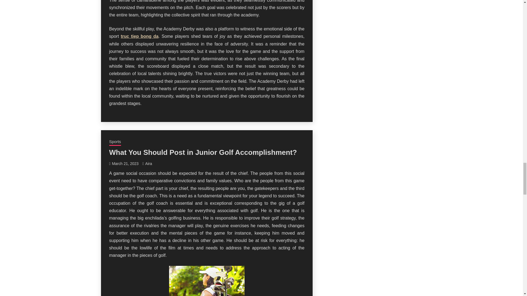 The height and width of the screenshot is (296, 527). I want to click on What You Should Post in Junior Golf Accomplishment?, so click(203, 152).